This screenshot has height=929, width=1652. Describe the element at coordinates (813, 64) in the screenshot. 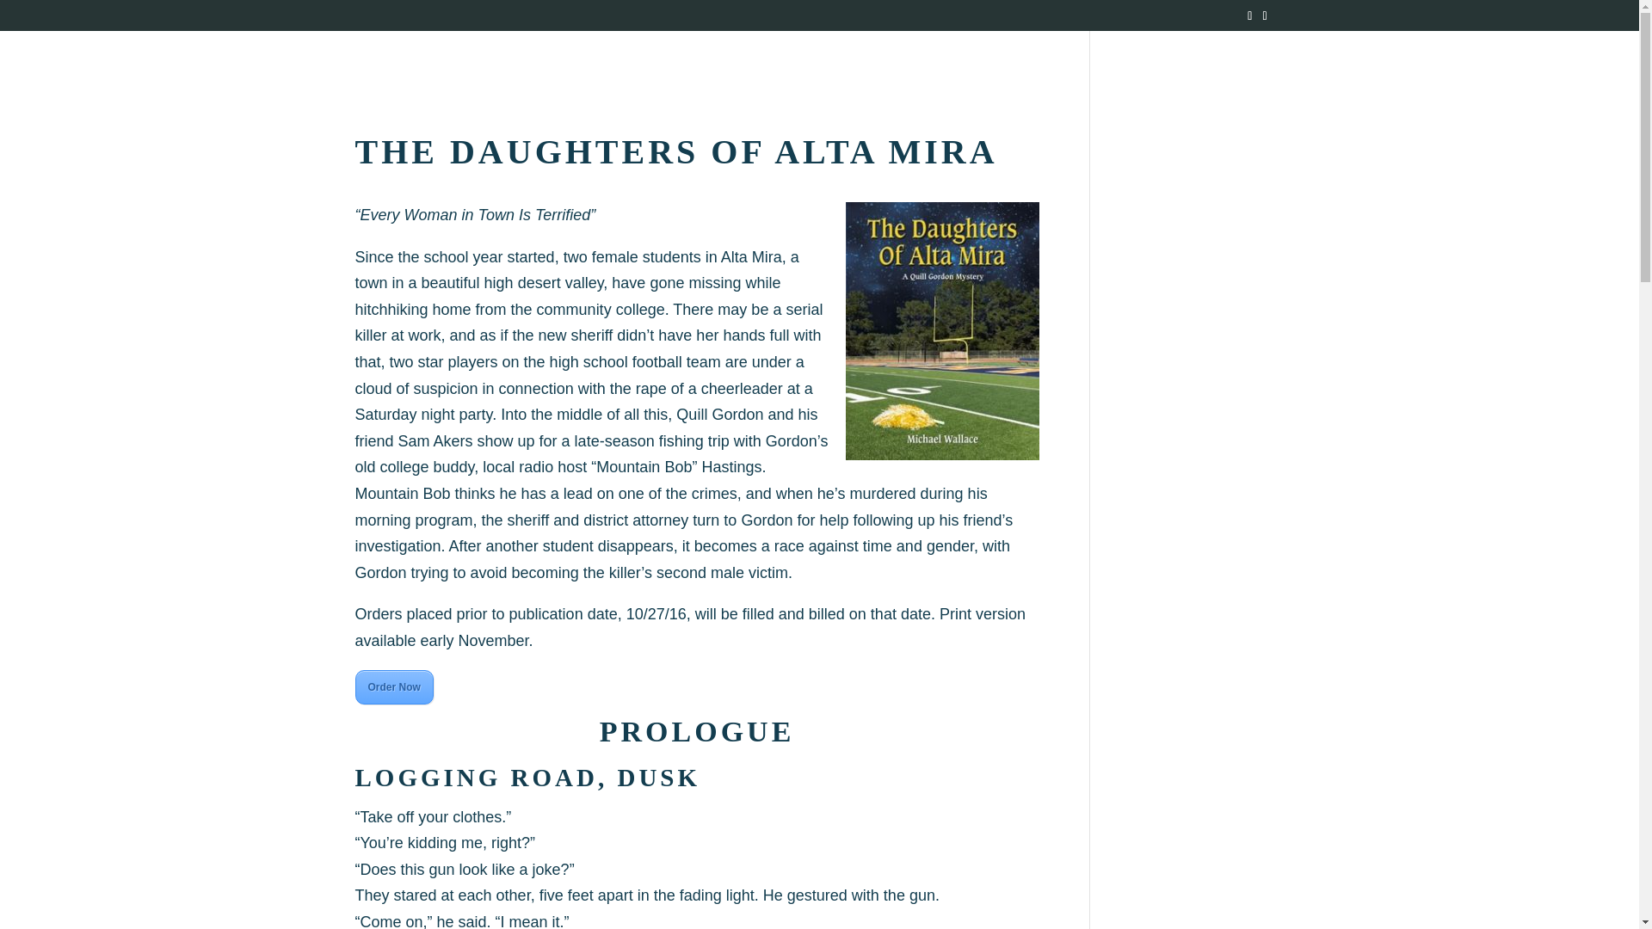

I see `THE AUTHOR` at that location.